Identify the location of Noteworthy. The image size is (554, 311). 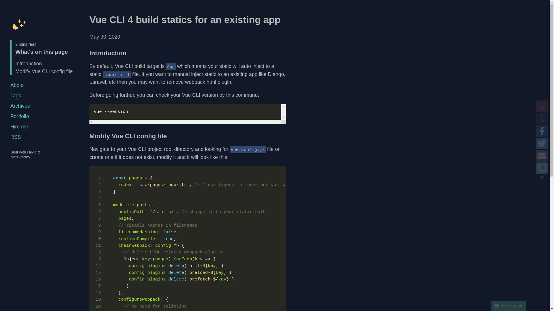
(20, 157).